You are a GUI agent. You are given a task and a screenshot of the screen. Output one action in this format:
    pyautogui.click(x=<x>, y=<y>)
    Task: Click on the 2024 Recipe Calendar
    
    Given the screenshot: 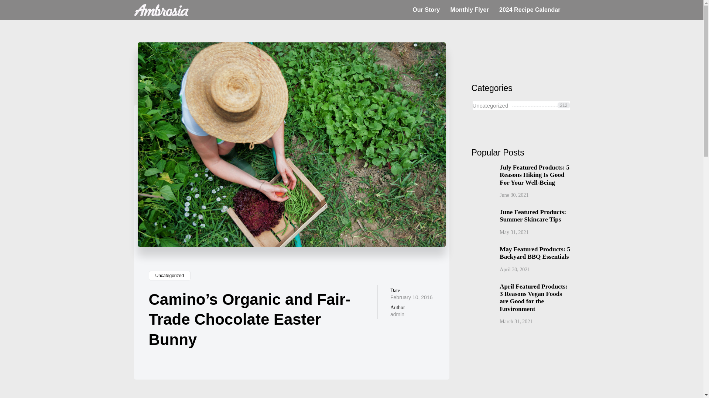 What is the action you would take?
    pyautogui.click(x=530, y=10)
    